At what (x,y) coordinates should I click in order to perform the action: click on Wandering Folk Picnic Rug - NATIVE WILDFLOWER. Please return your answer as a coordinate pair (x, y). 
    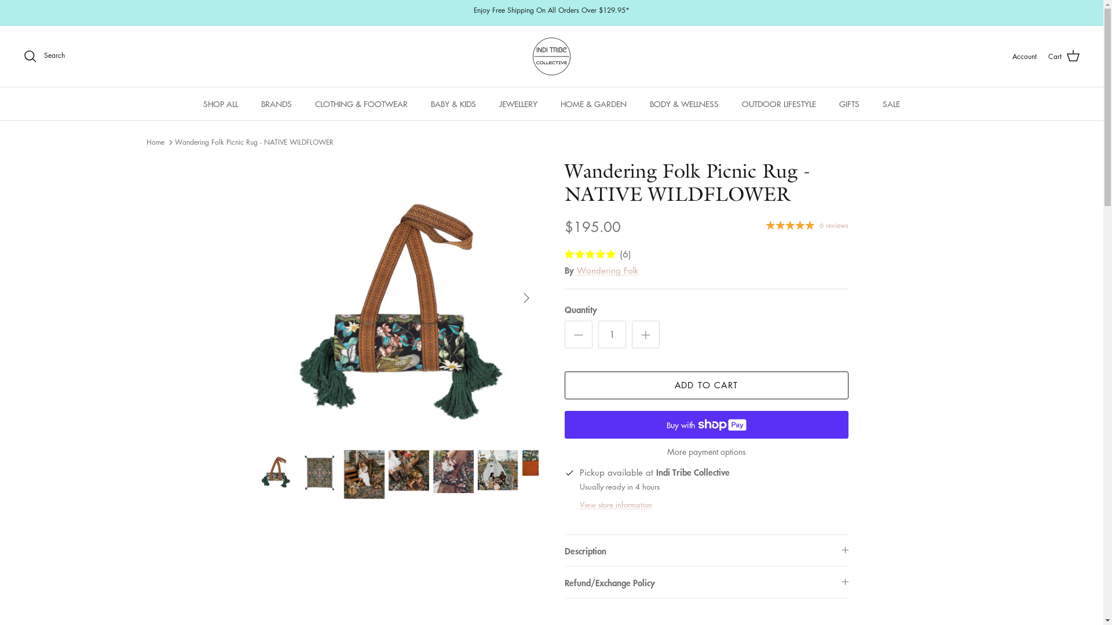
    Looking at the image, I should click on (254, 142).